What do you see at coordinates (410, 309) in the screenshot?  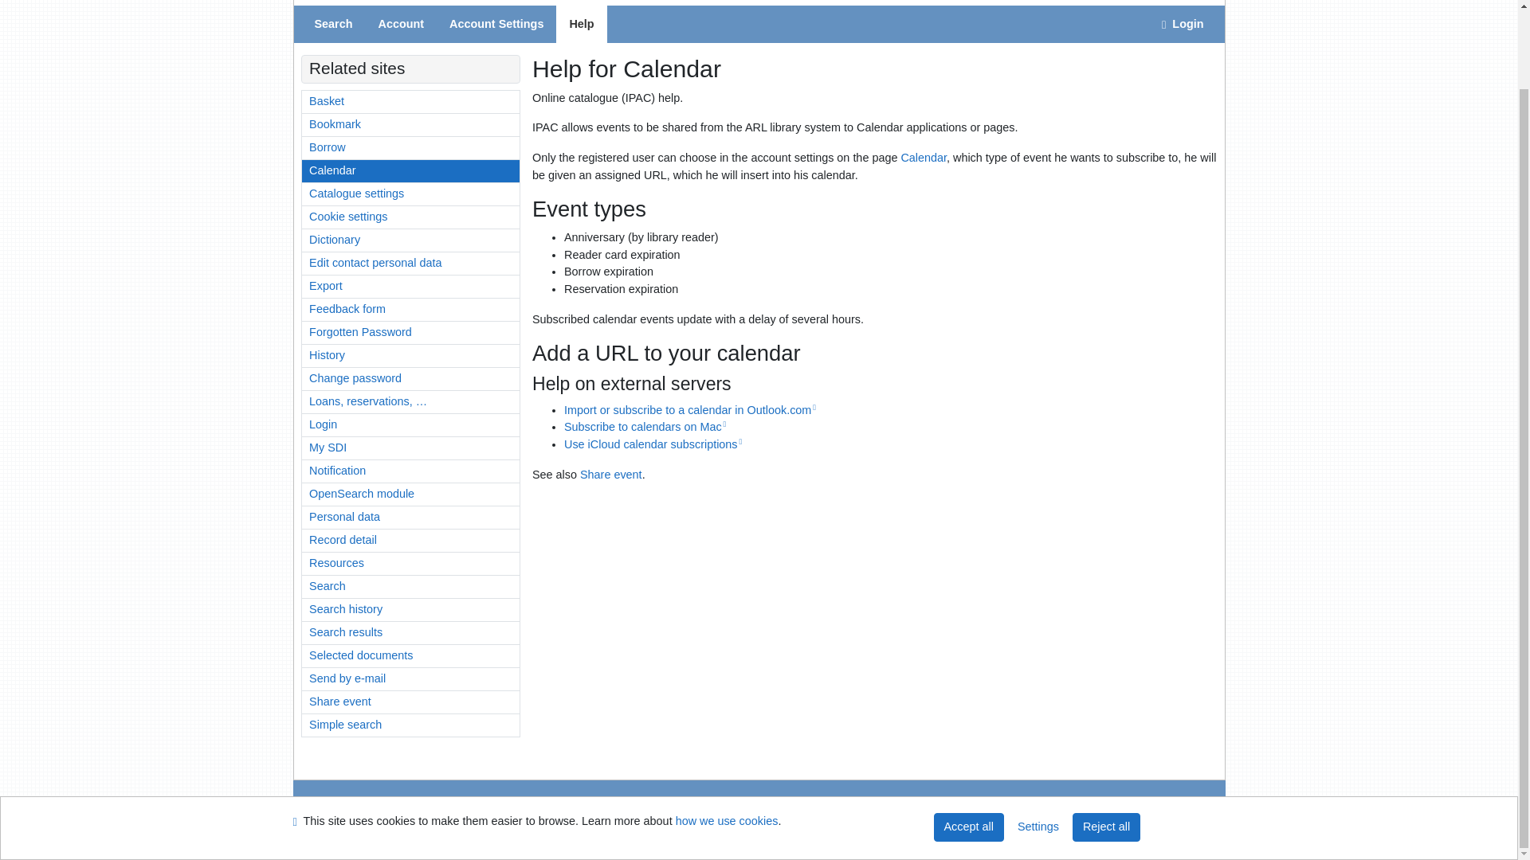 I see `Feedback form` at bounding box center [410, 309].